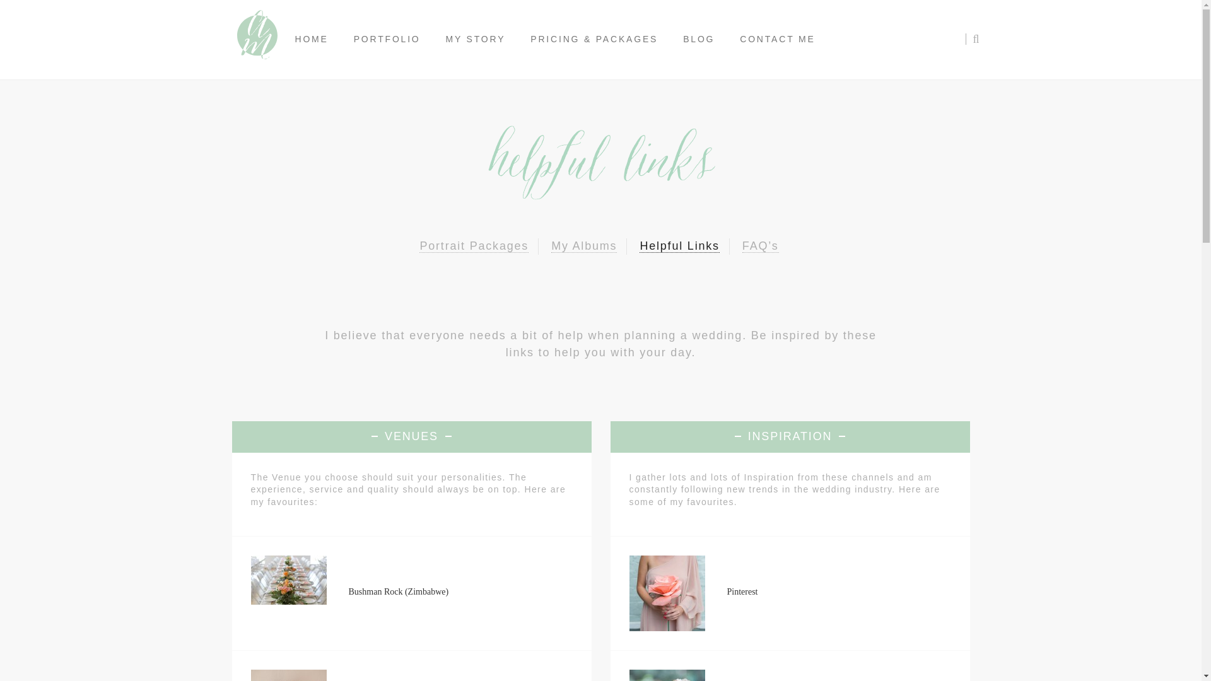 The width and height of the screenshot is (1211, 681). Describe the element at coordinates (473, 246) in the screenshot. I see `Portrait Packages` at that location.